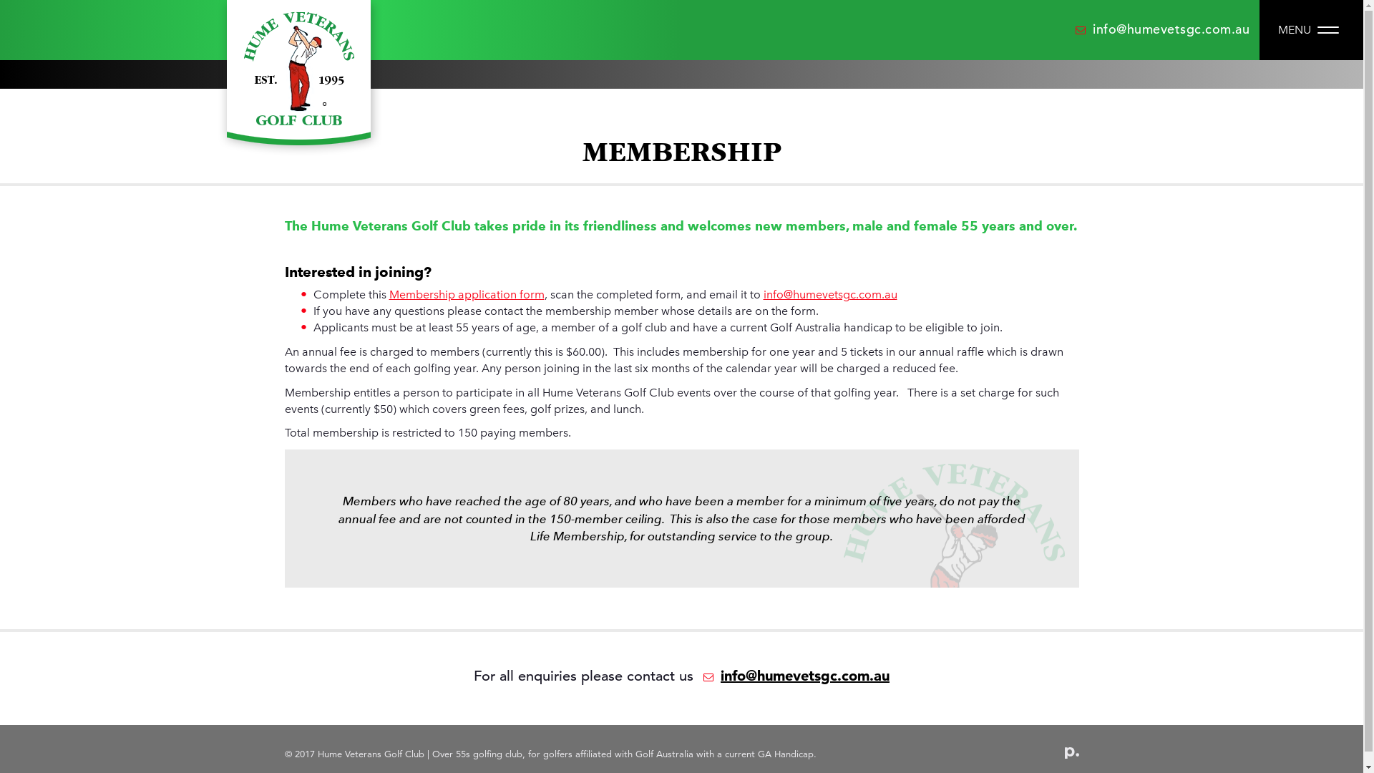  Describe the element at coordinates (830, 295) in the screenshot. I see `info@humevetsgc.com.au` at that location.